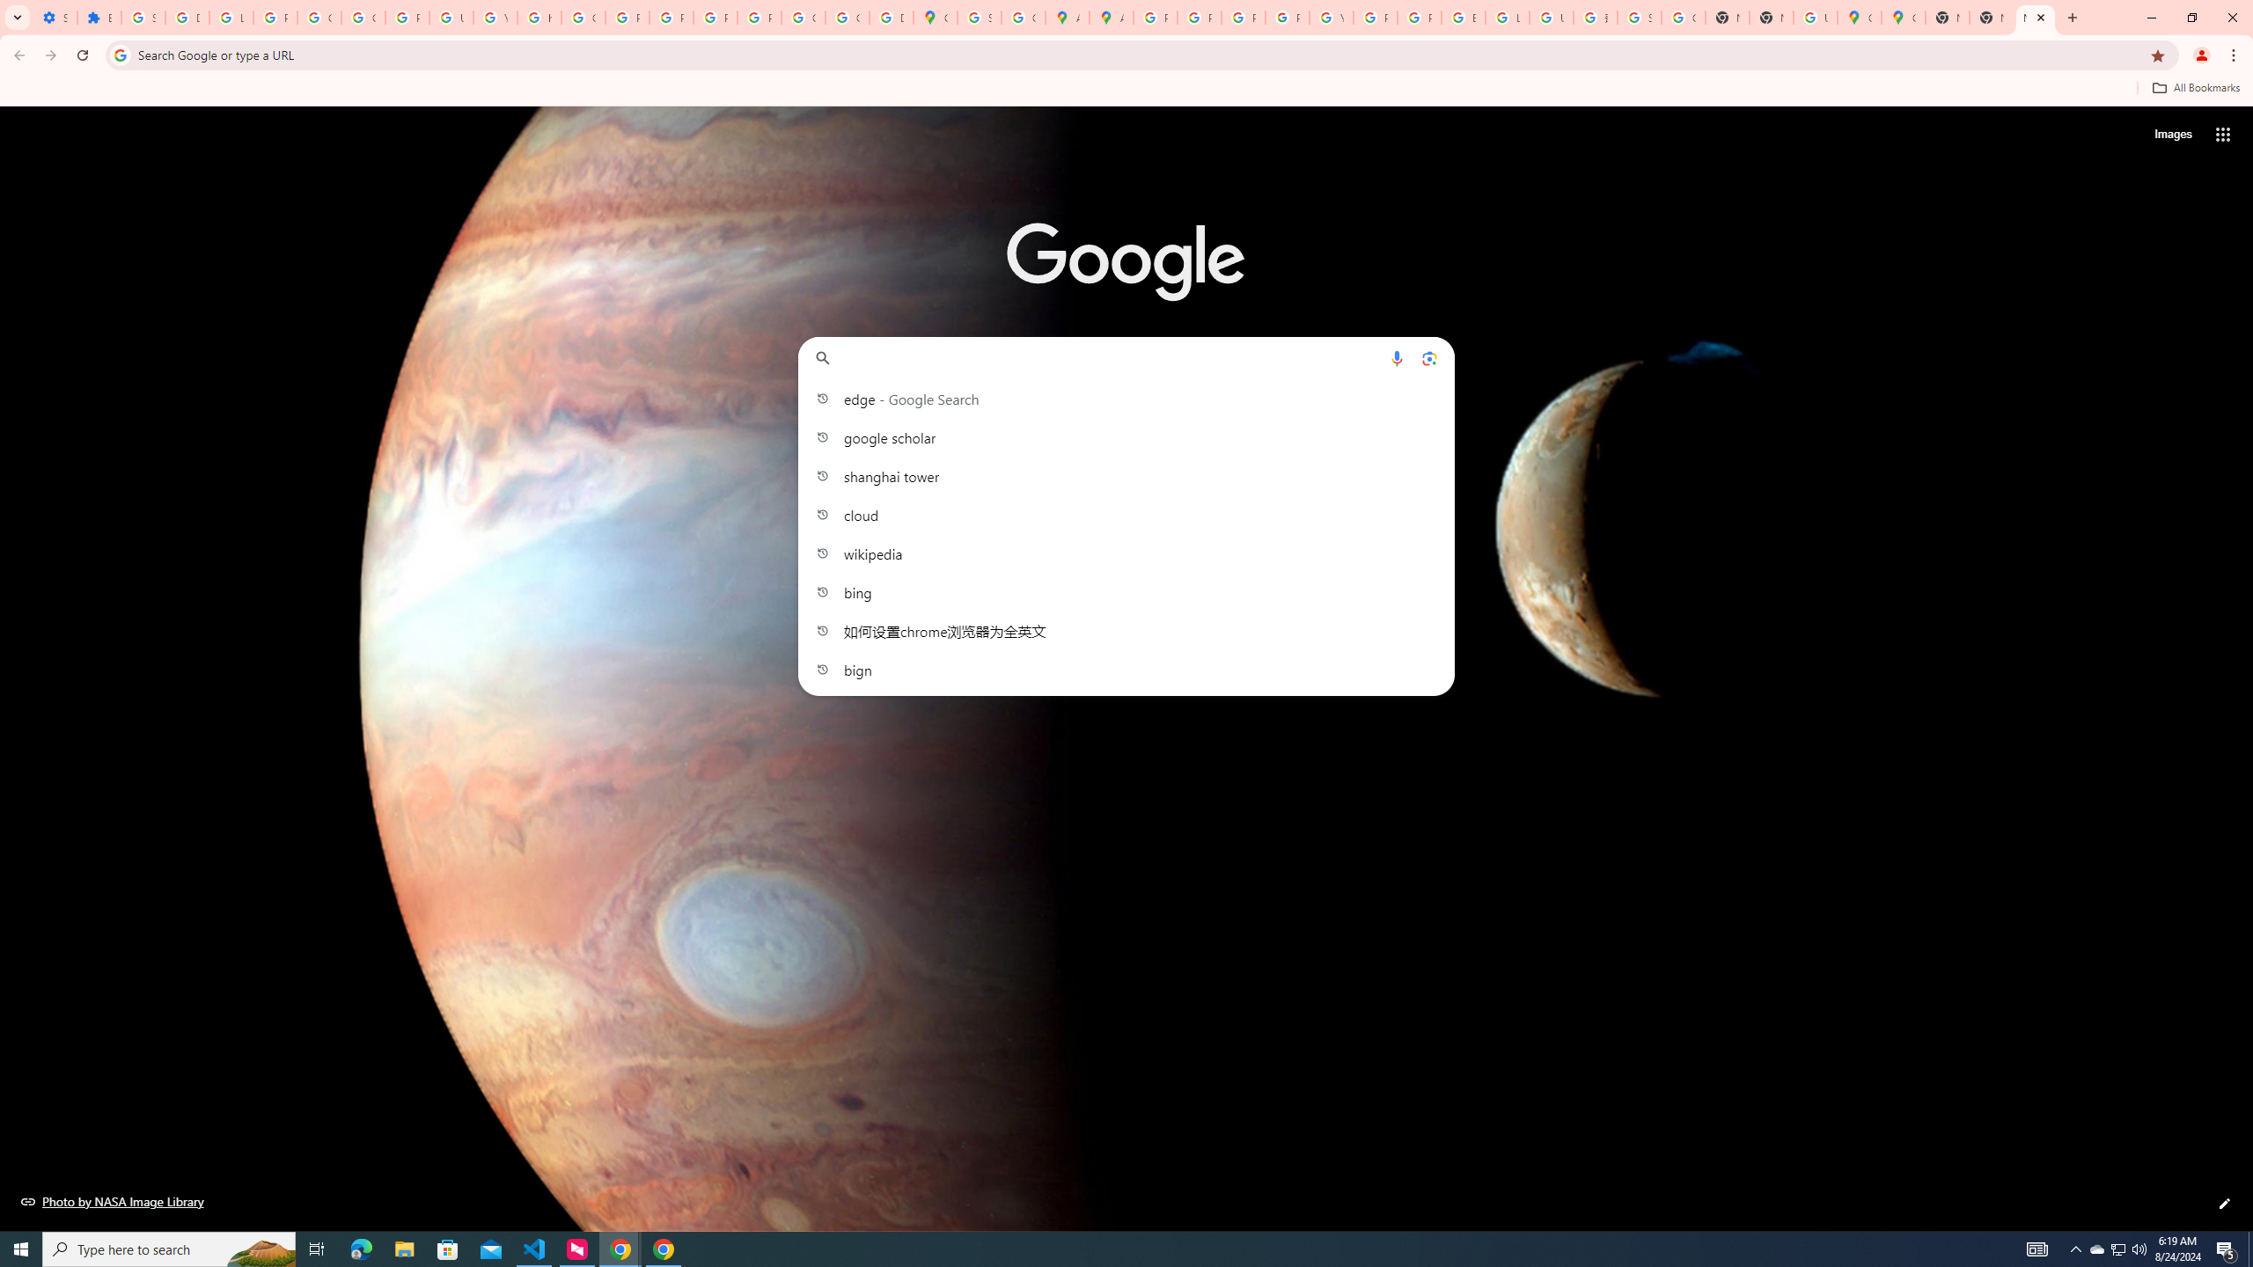  Describe the element at coordinates (2035, 18) in the screenshot. I see `New Tab` at that location.